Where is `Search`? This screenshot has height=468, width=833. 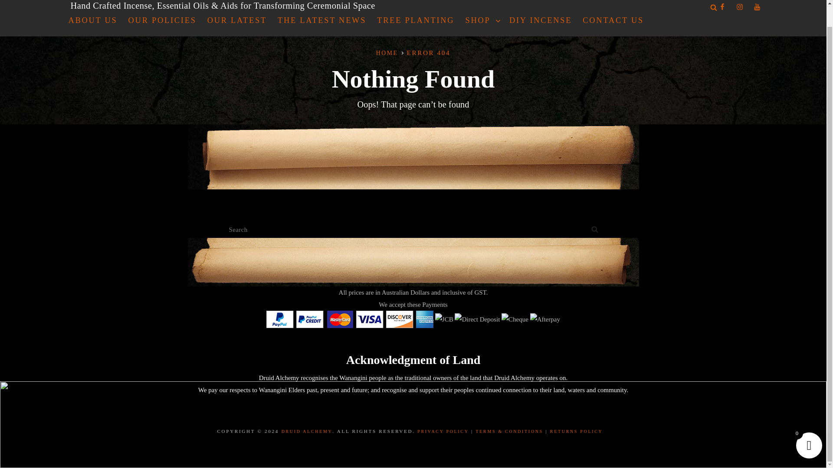
Search is located at coordinates (594, 229).